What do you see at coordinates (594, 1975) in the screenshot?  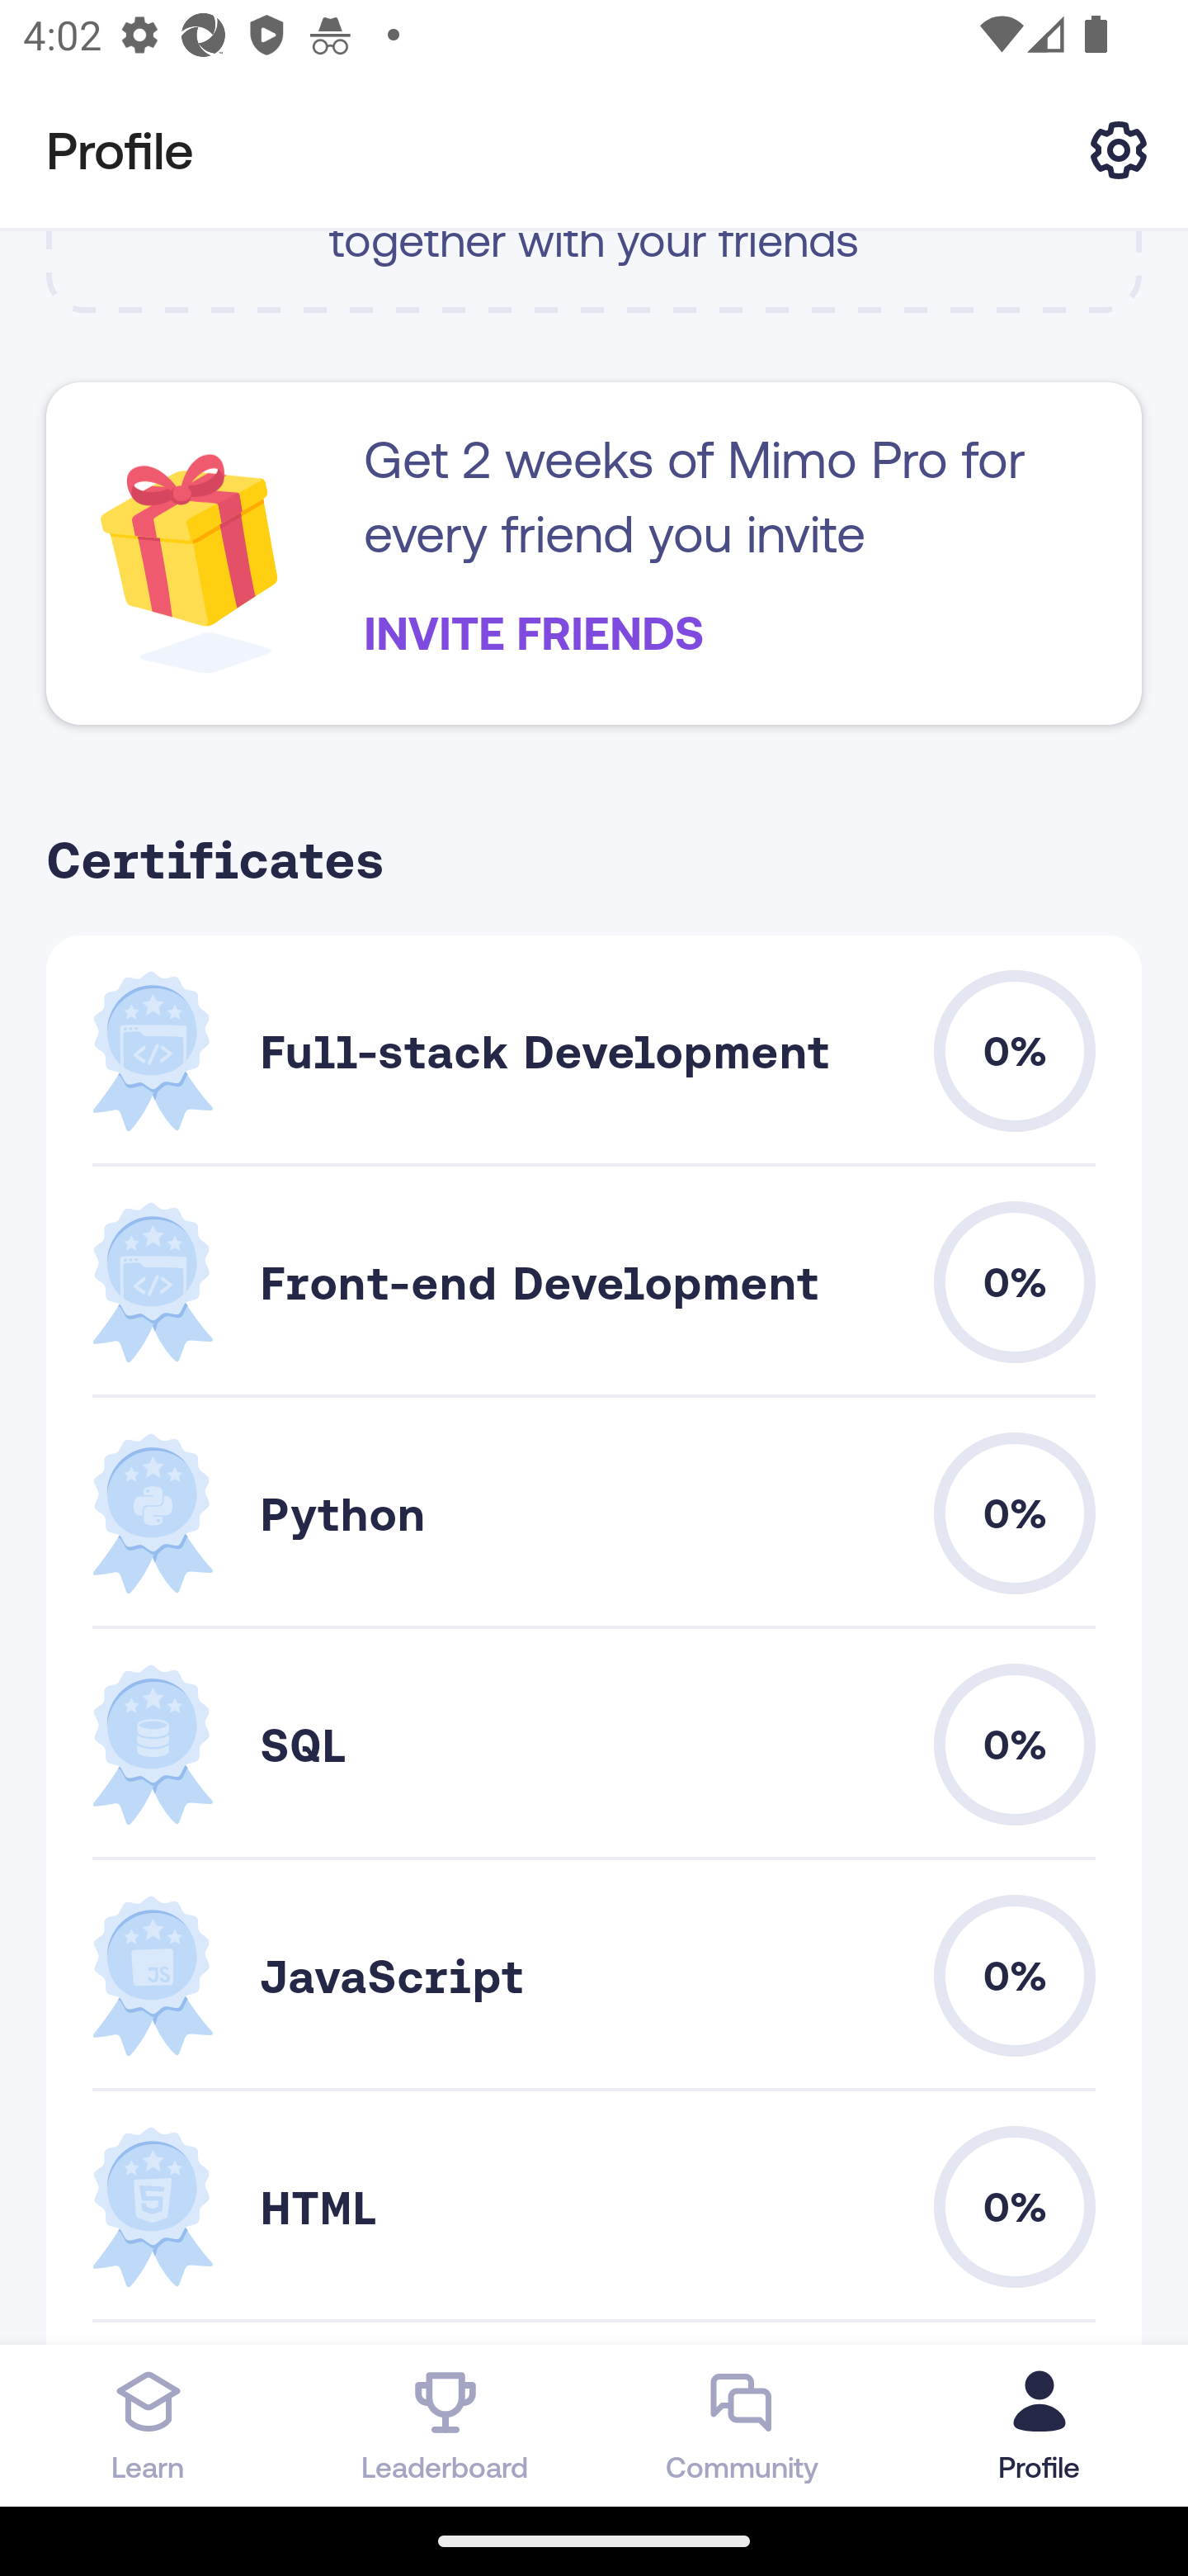 I see `JavaScript 0.0 0%` at bounding box center [594, 1975].